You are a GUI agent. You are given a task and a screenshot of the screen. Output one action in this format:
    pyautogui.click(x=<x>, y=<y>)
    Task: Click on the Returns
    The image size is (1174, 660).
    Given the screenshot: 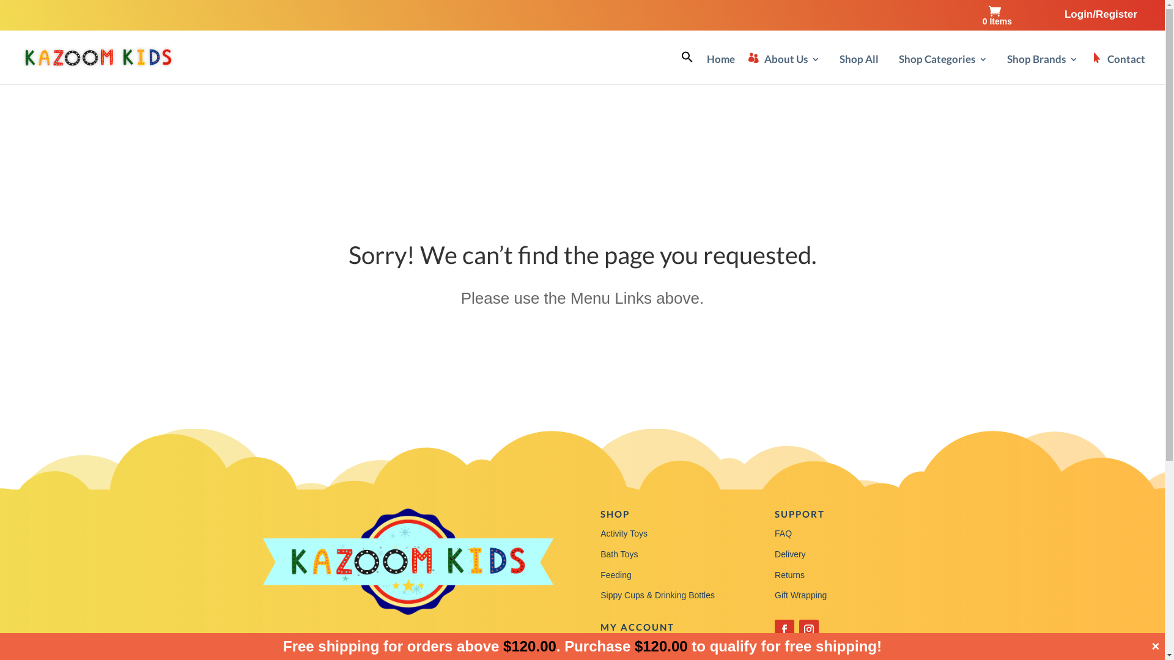 What is the action you would take?
    pyautogui.click(x=790, y=575)
    